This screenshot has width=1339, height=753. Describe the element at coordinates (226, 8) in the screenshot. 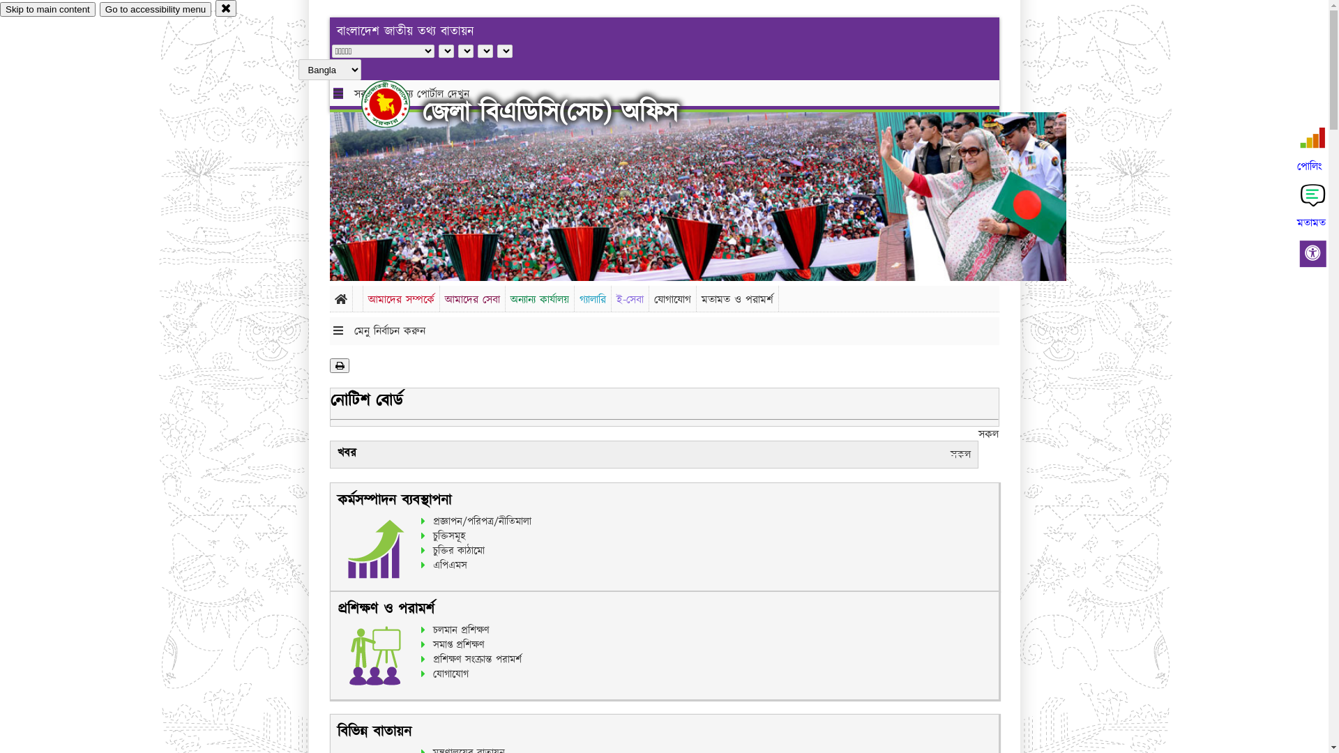

I see `close` at that location.